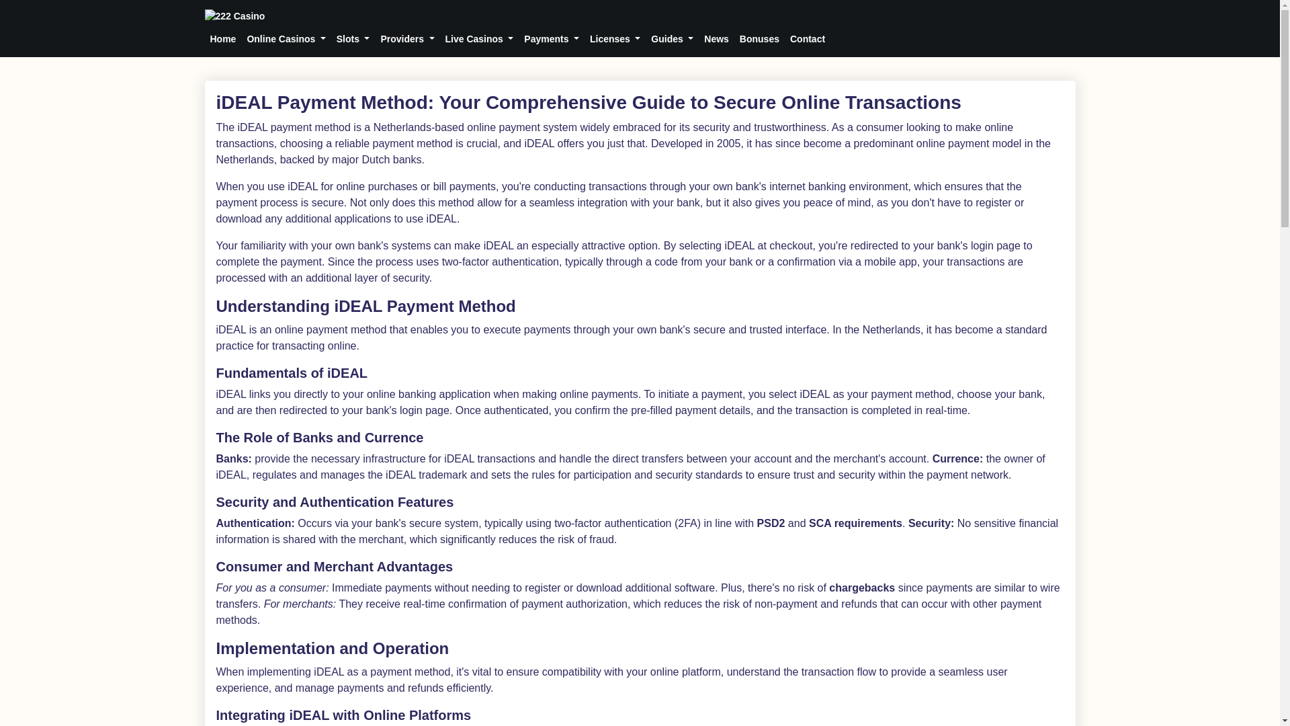 This screenshot has height=726, width=1290. Describe the element at coordinates (222, 39) in the screenshot. I see `Home` at that location.